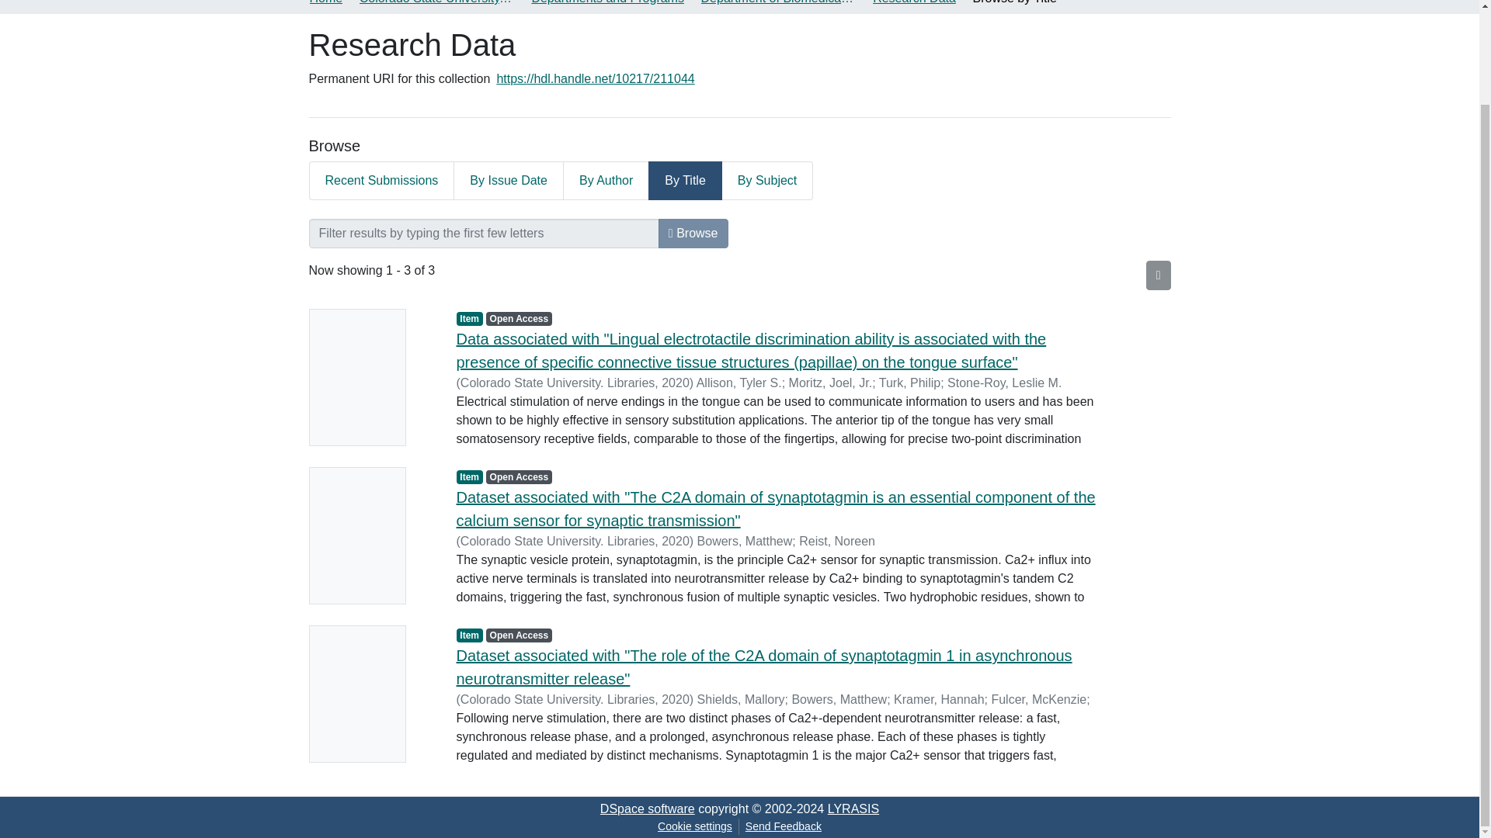 The image size is (1491, 838). I want to click on Home, so click(325, 3).